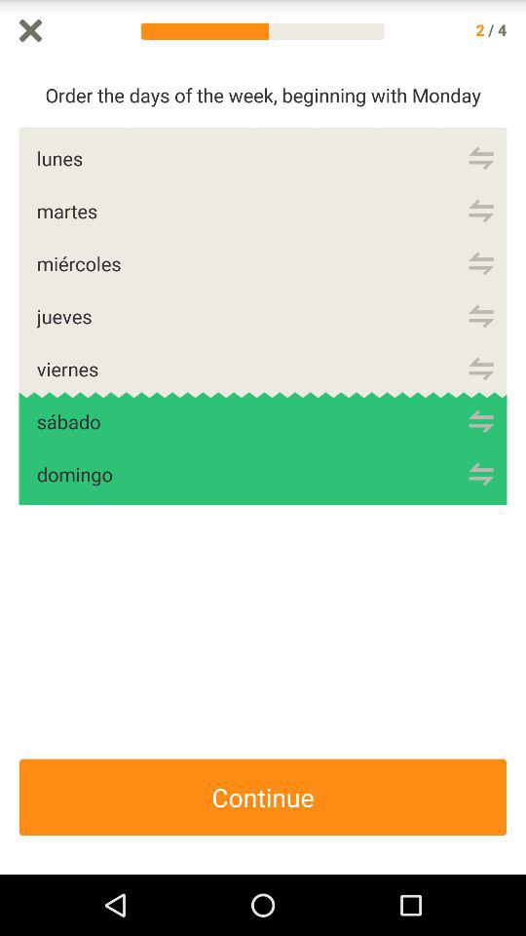 The image size is (526, 936). What do you see at coordinates (481, 158) in the screenshot?
I see `order monday` at bounding box center [481, 158].